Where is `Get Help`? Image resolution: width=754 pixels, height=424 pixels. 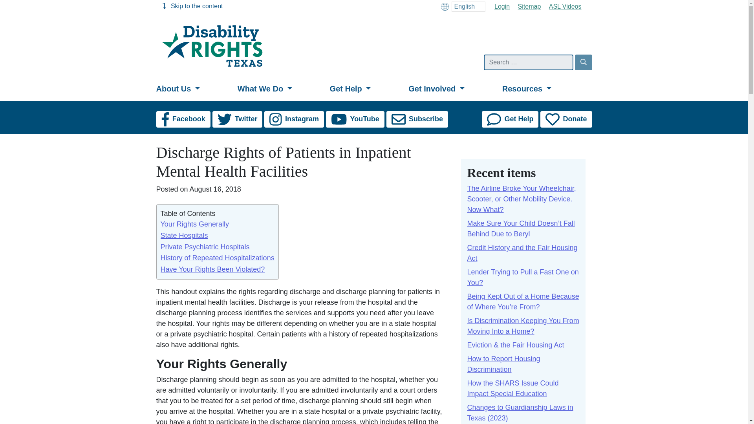
Get Help is located at coordinates (366, 89).